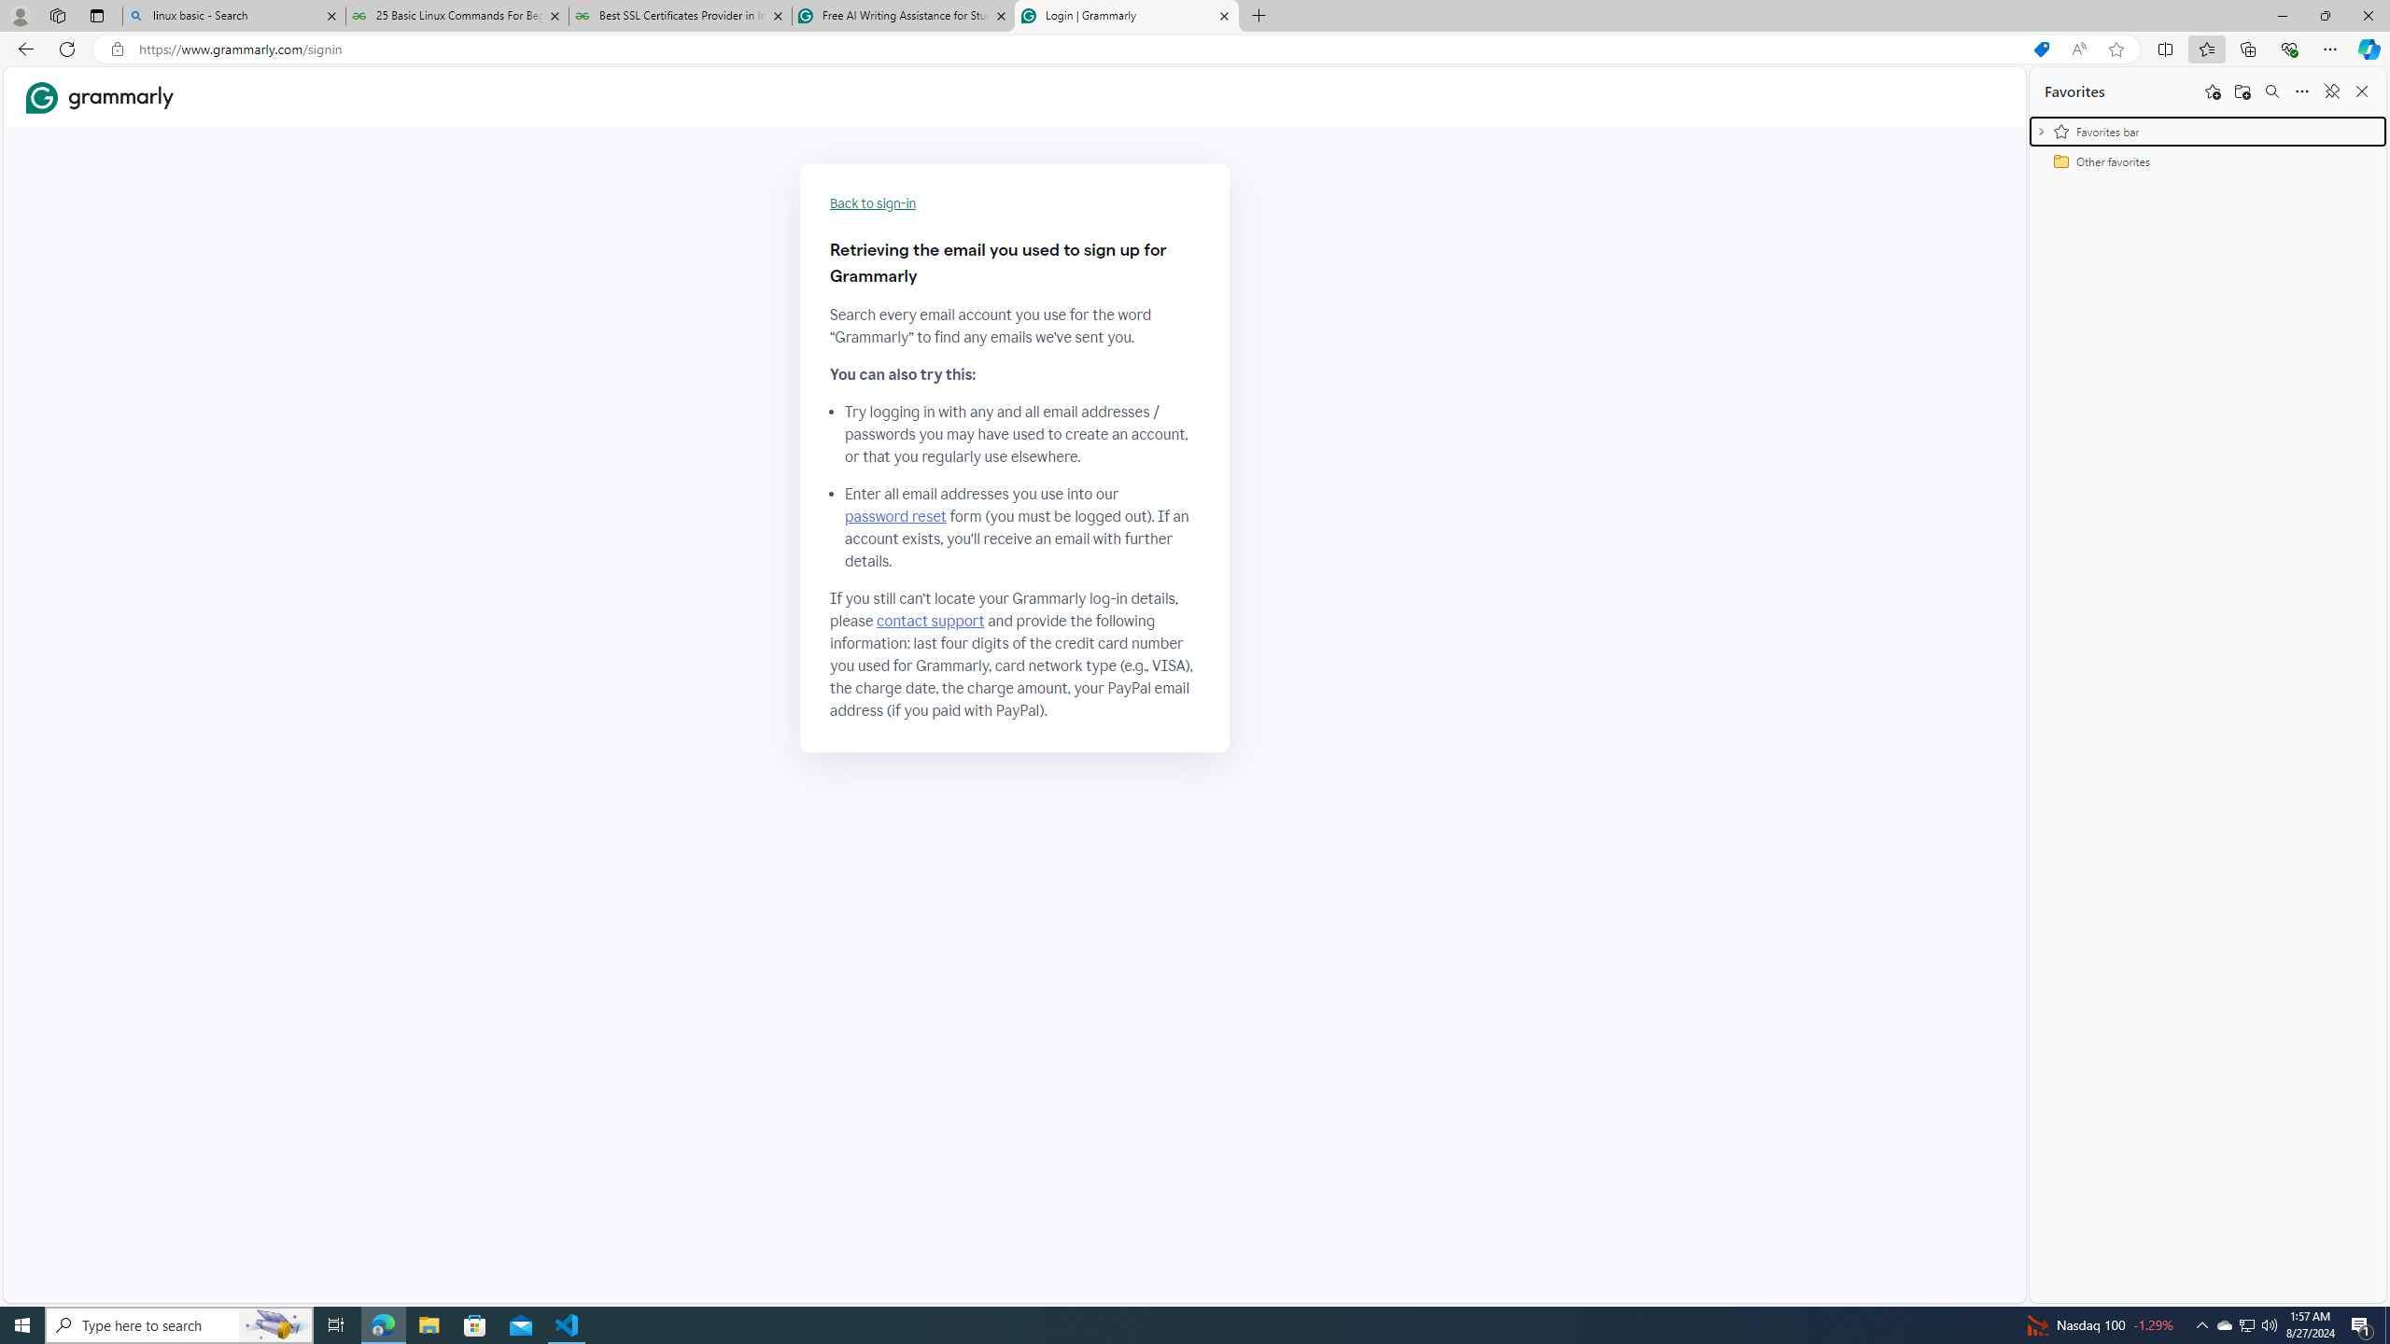 This screenshot has height=1344, width=2390. Describe the element at coordinates (2331, 91) in the screenshot. I see `Unpin favorites` at that location.